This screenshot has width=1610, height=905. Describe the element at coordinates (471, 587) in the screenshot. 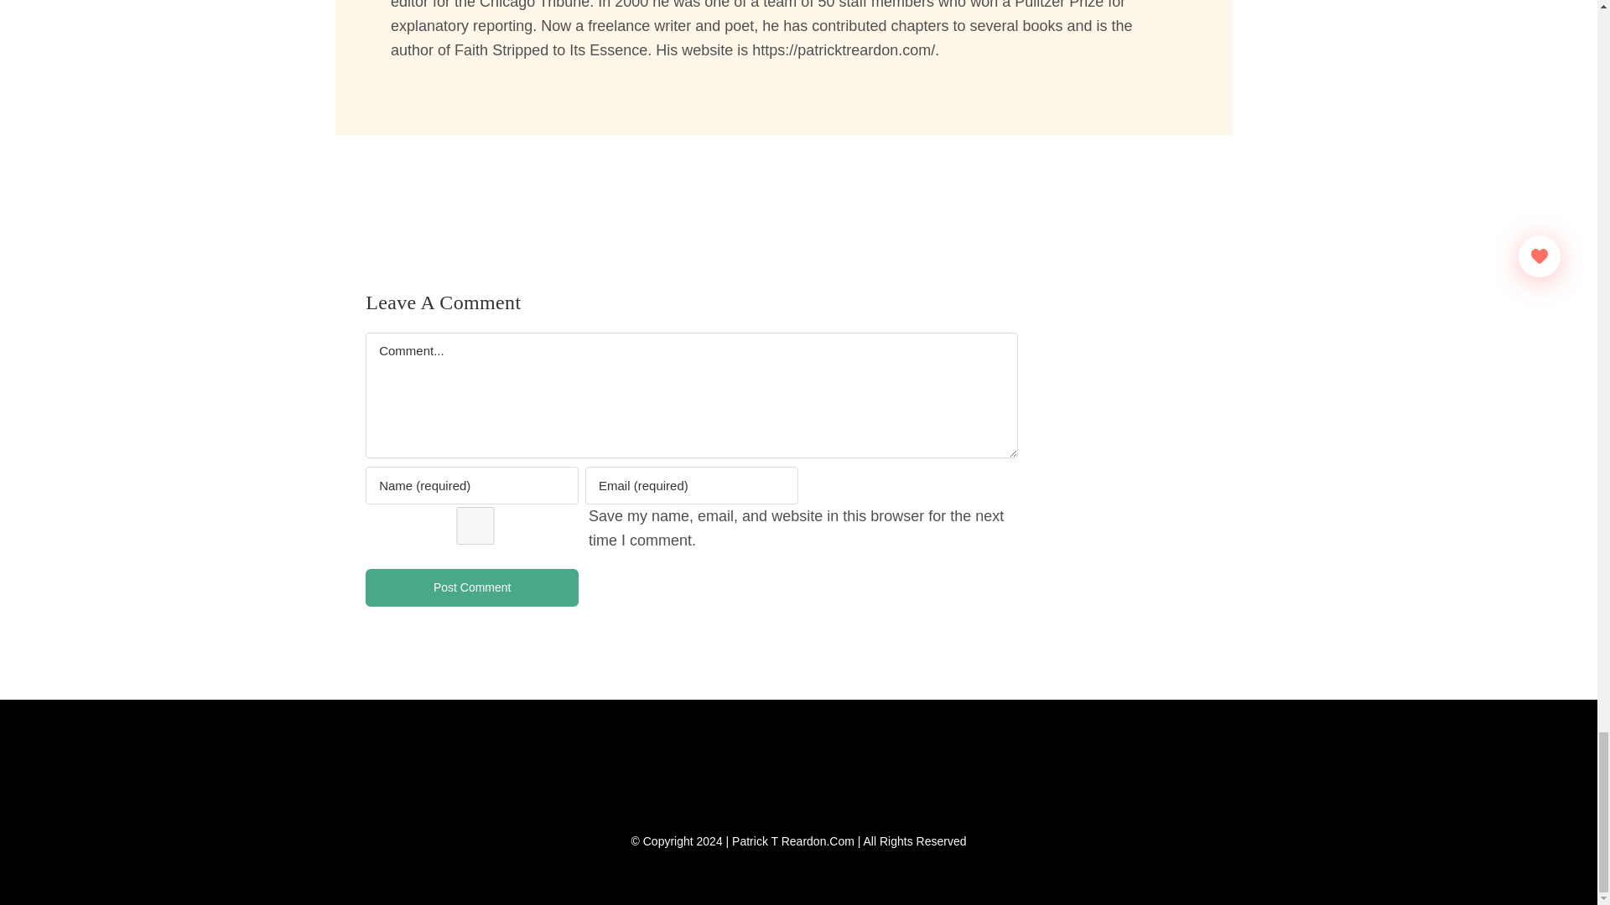

I see `Post Comment` at that location.